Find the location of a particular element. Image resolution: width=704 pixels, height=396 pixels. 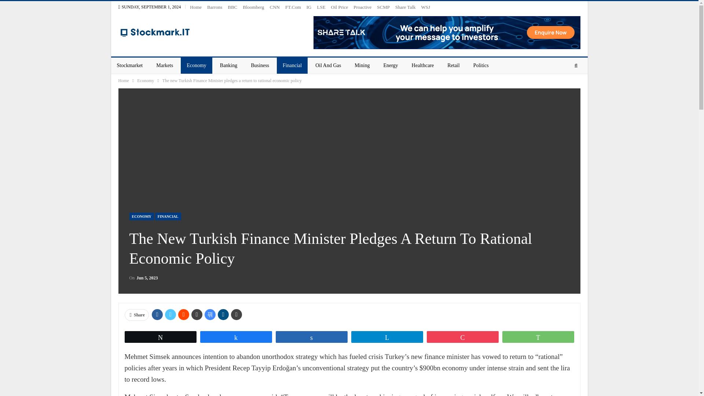

Mining is located at coordinates (362, 65).